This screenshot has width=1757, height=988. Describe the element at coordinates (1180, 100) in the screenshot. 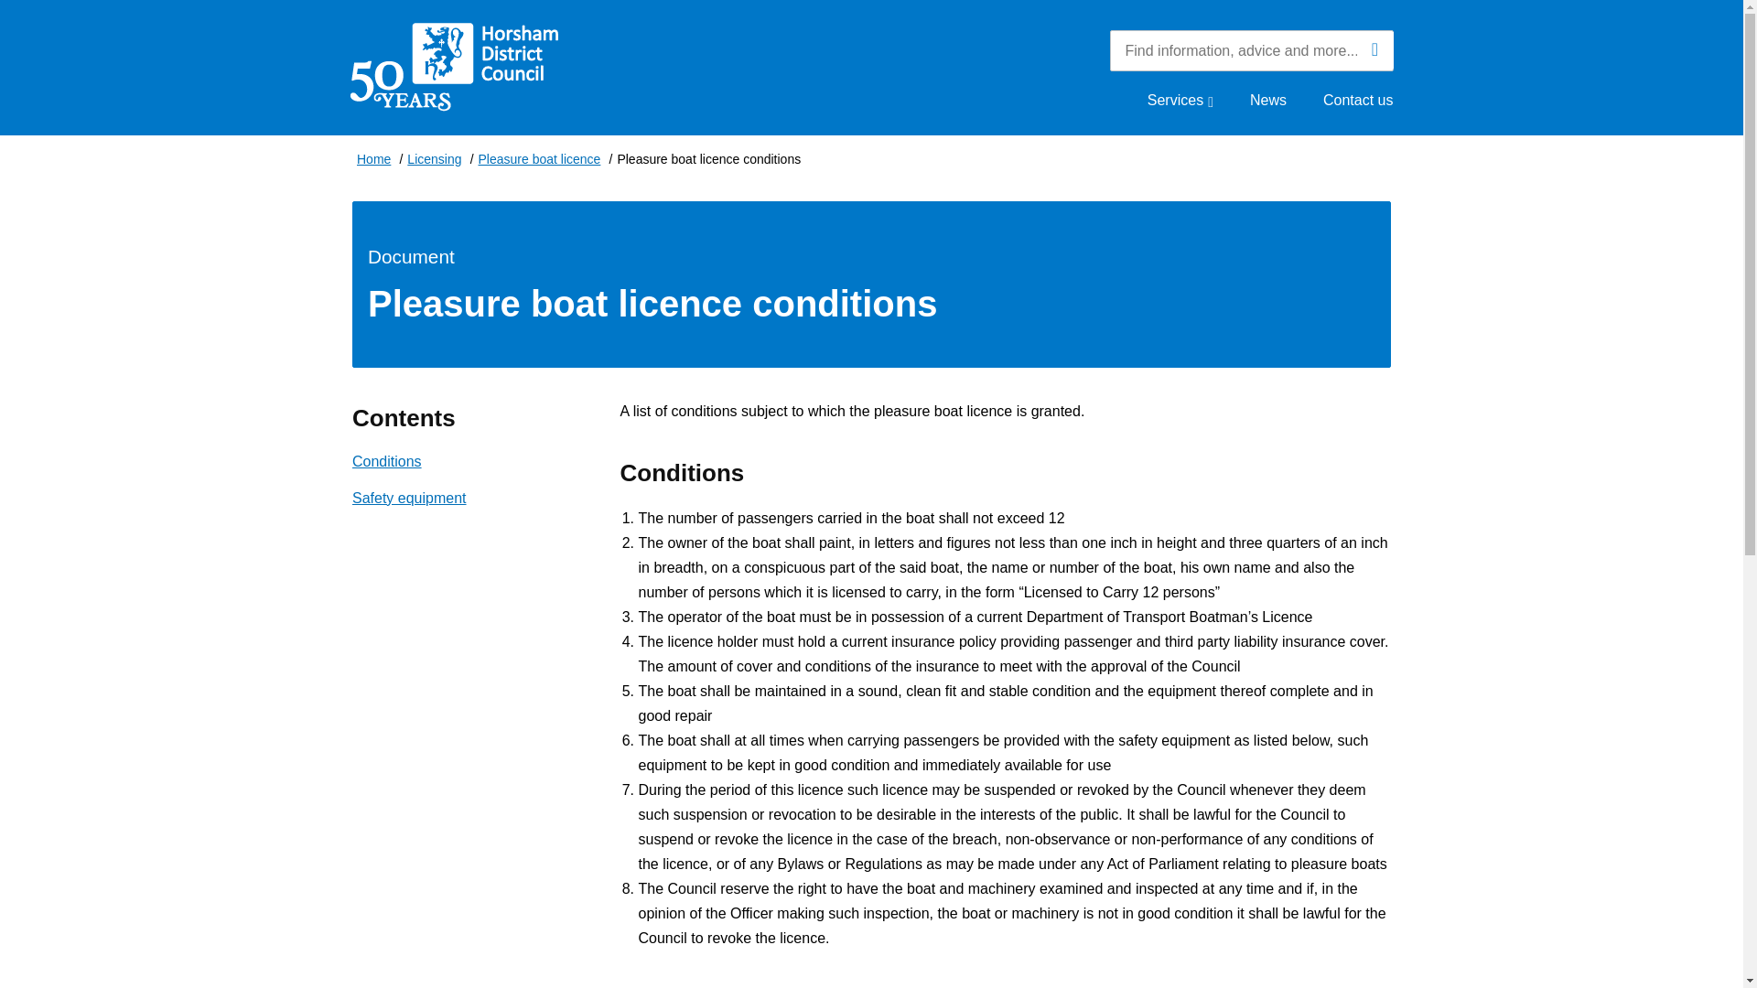

I see `Services` at that location.